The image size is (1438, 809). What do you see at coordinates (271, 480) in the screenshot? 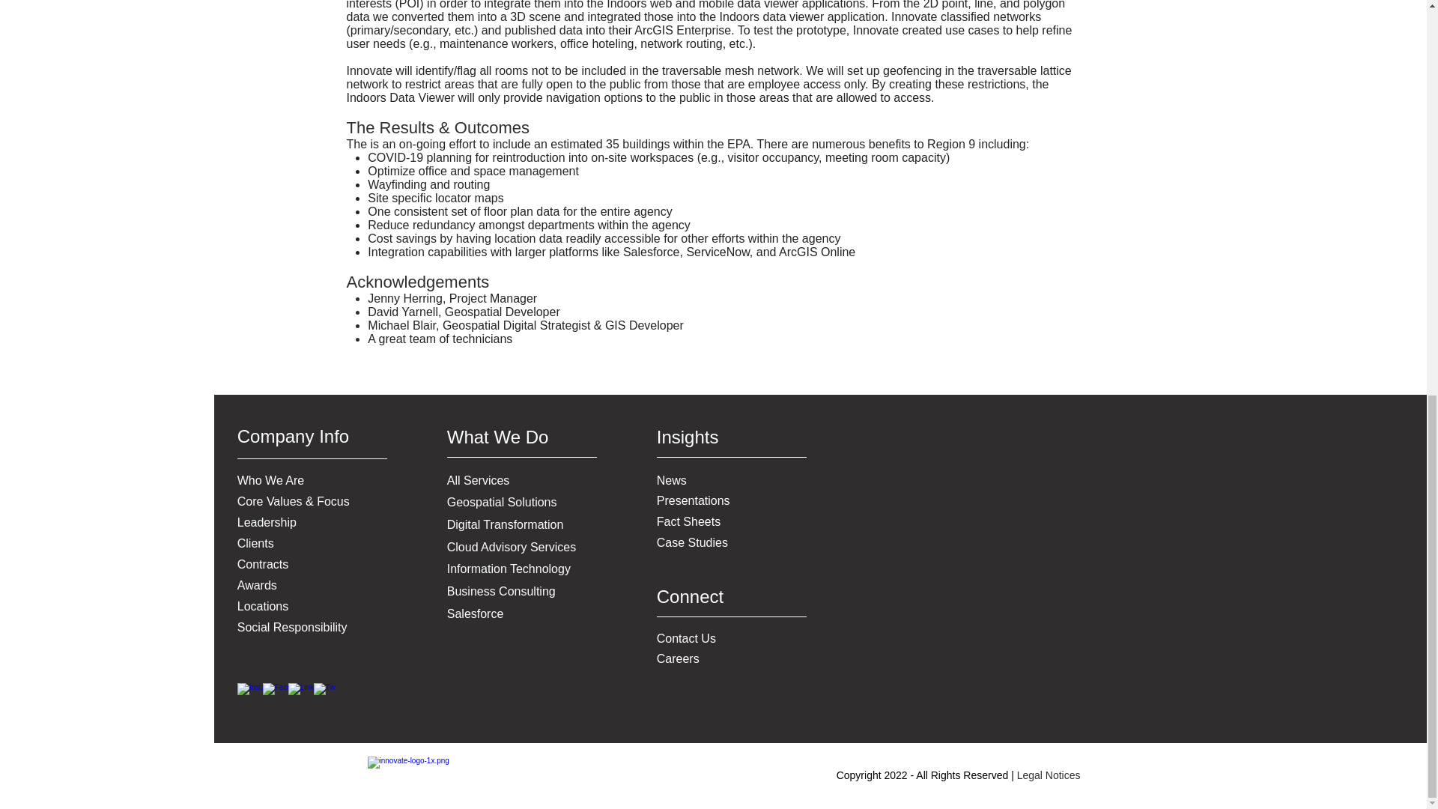
I see `Who We Are` at bounding box center [271, 480].